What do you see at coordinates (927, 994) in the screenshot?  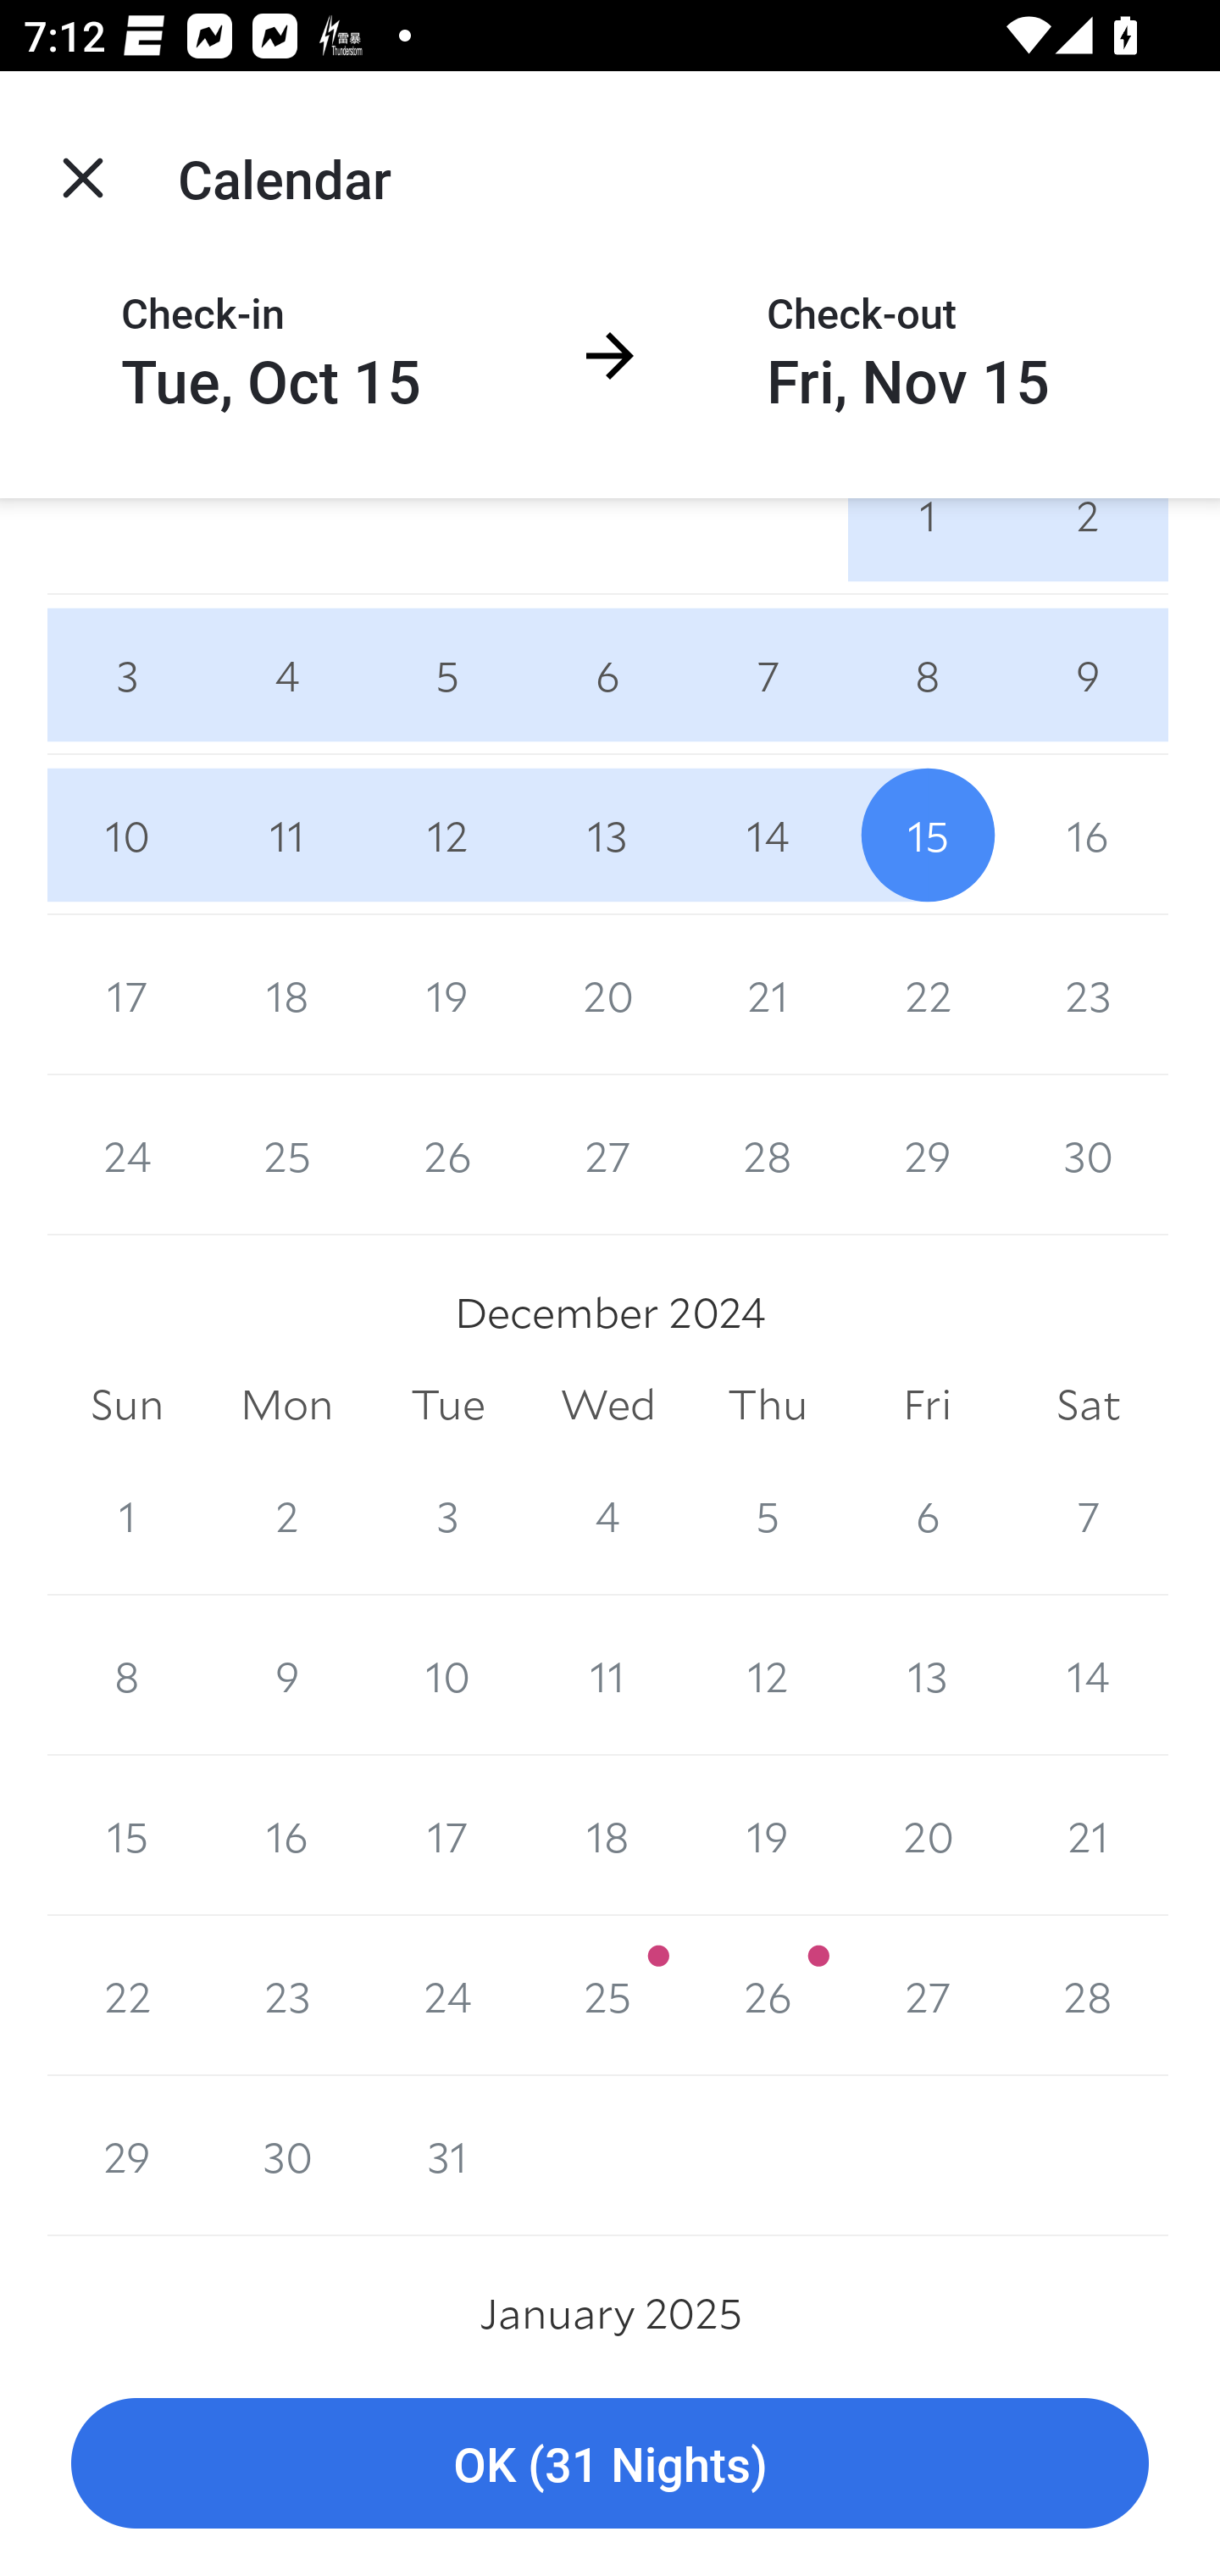 I see `22 22 November 2024` at bounding box center [927, 994].